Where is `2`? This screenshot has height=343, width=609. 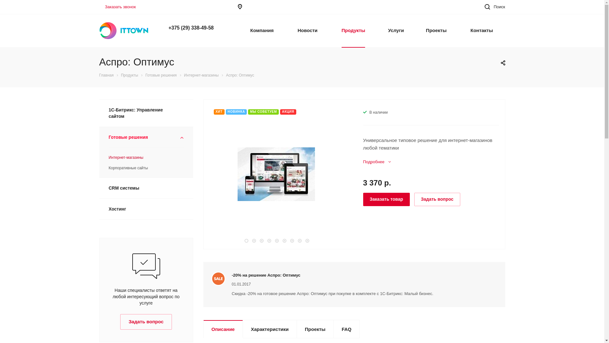
2 is located at coordinates (254, 241).